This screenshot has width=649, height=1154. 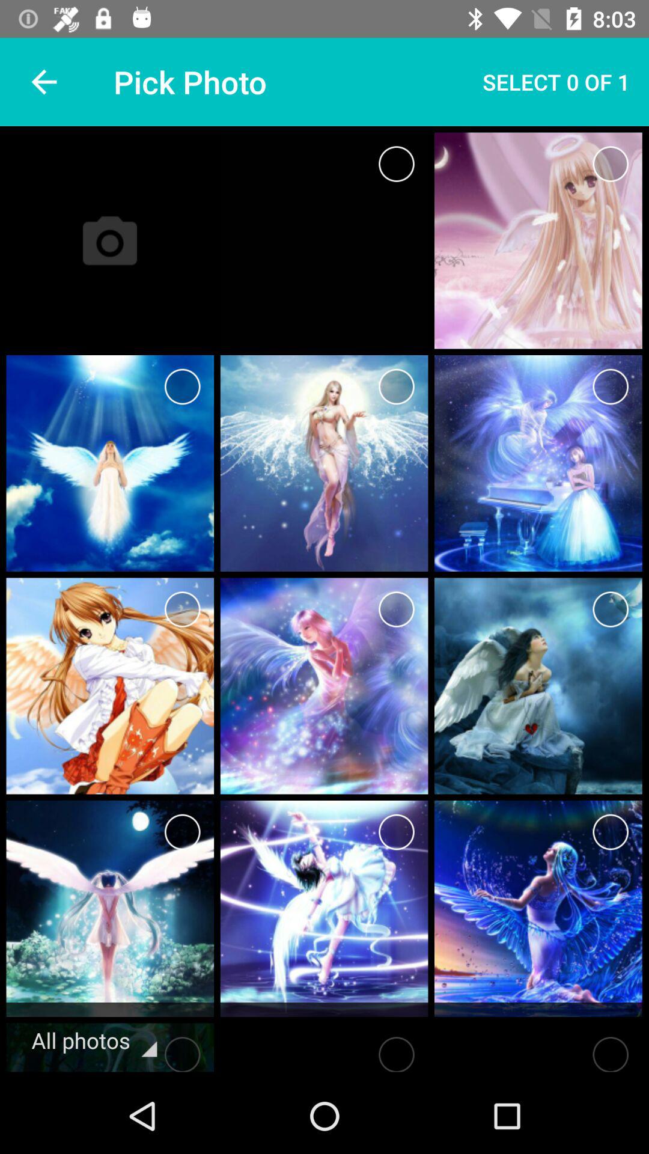 I want to click on select a photo option, so click(x=397, y=609).